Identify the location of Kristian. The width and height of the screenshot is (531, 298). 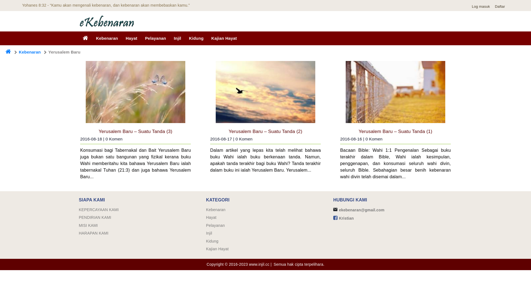
(346, 218).